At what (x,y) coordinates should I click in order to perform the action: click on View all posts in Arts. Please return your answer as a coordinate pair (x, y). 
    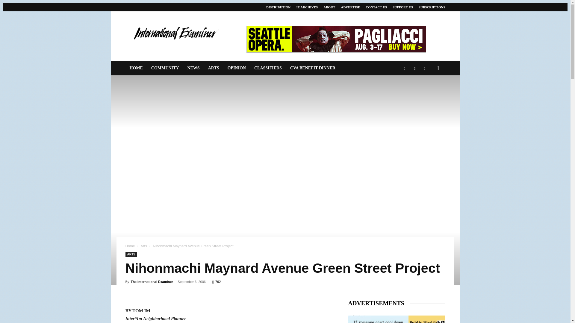
    Looking at the image, I should click on (143, 246).